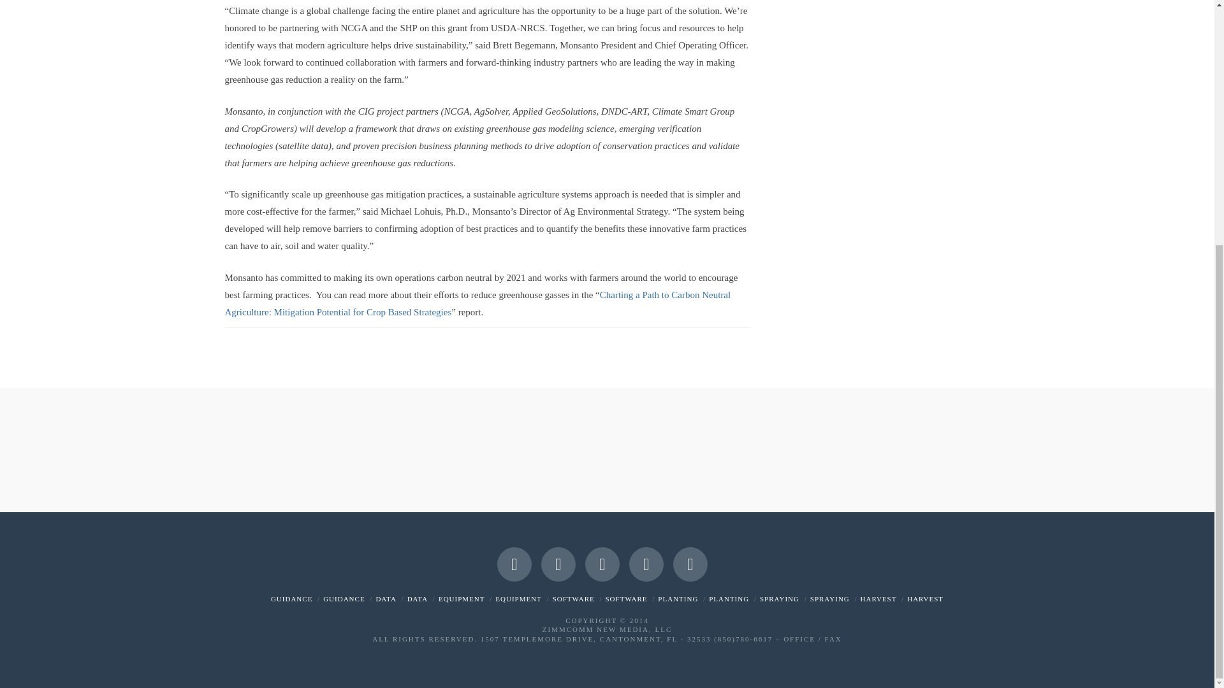  I want to click on GUIDANCE, so click(291, 599).